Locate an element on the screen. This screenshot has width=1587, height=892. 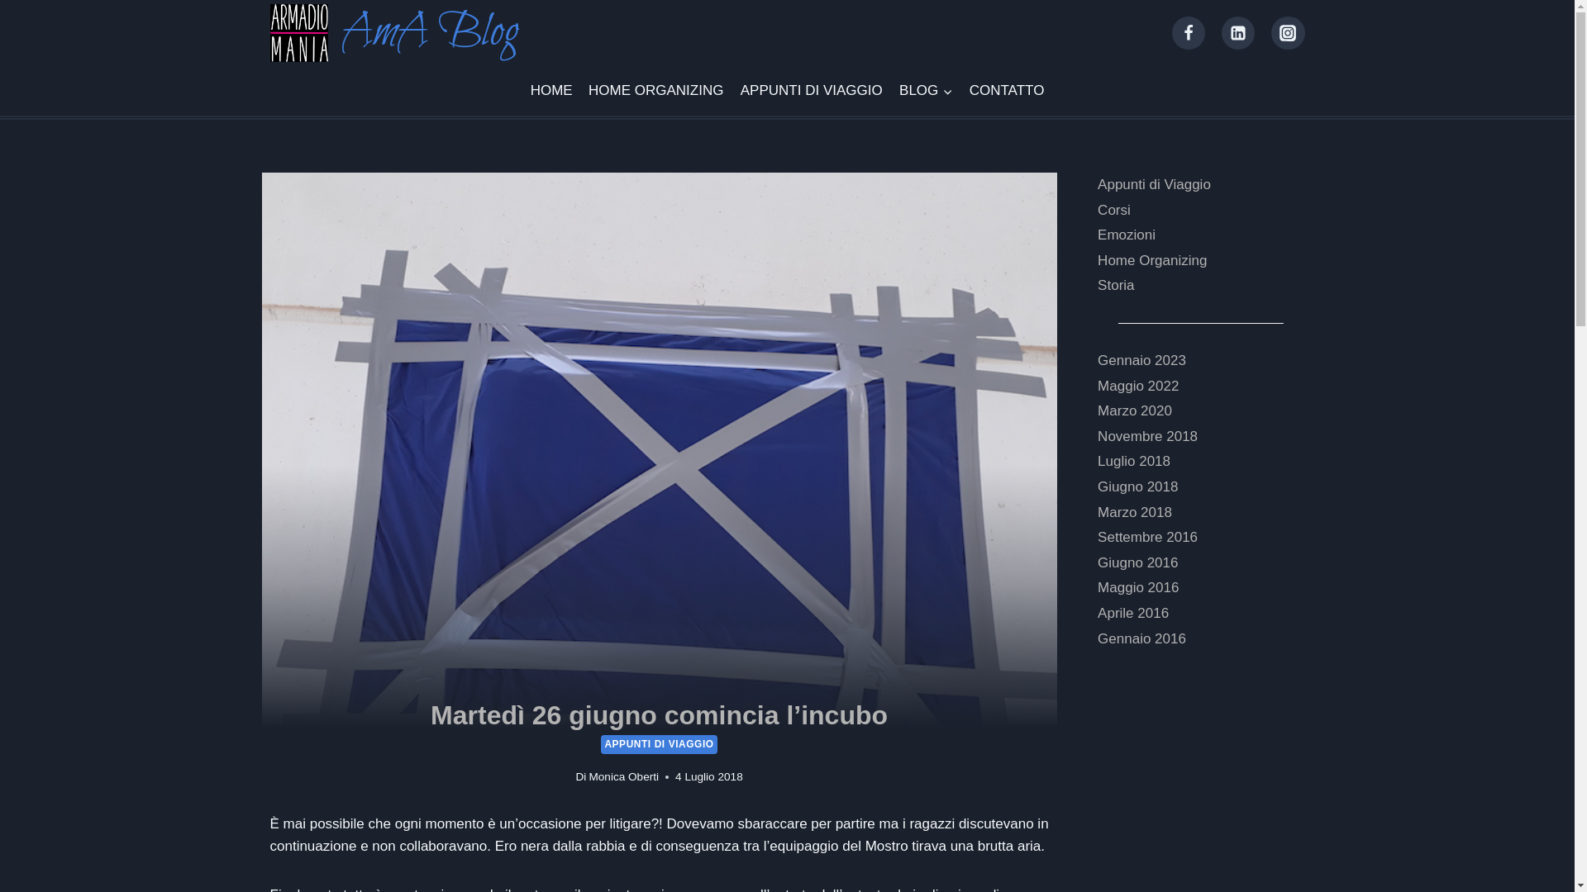
Giugno 2018 is located at coordinates (1137, 487).